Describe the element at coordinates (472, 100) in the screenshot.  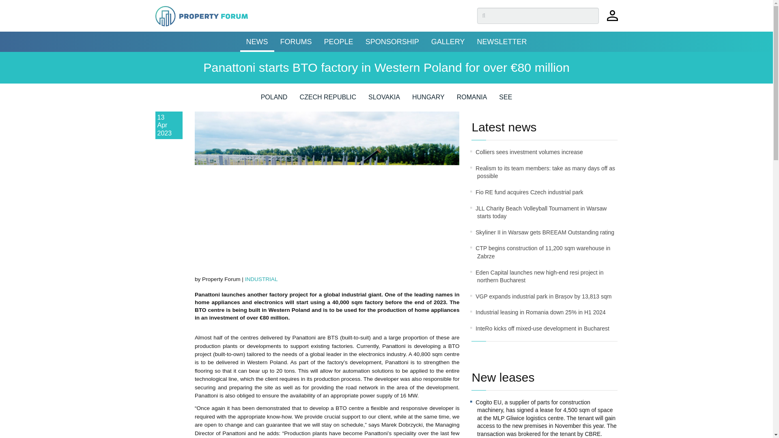
I see `ROMANIA` at that location.